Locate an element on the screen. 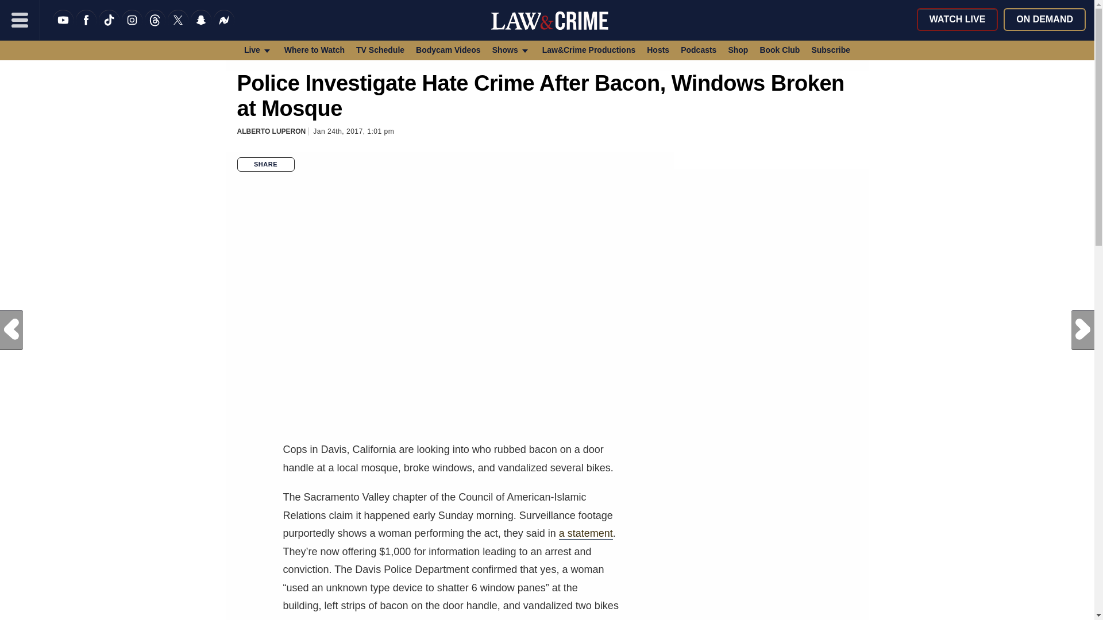 Image resolution: width=1103 pixels, height=620 pixels. Instagram is located at coordinates (132, 27).